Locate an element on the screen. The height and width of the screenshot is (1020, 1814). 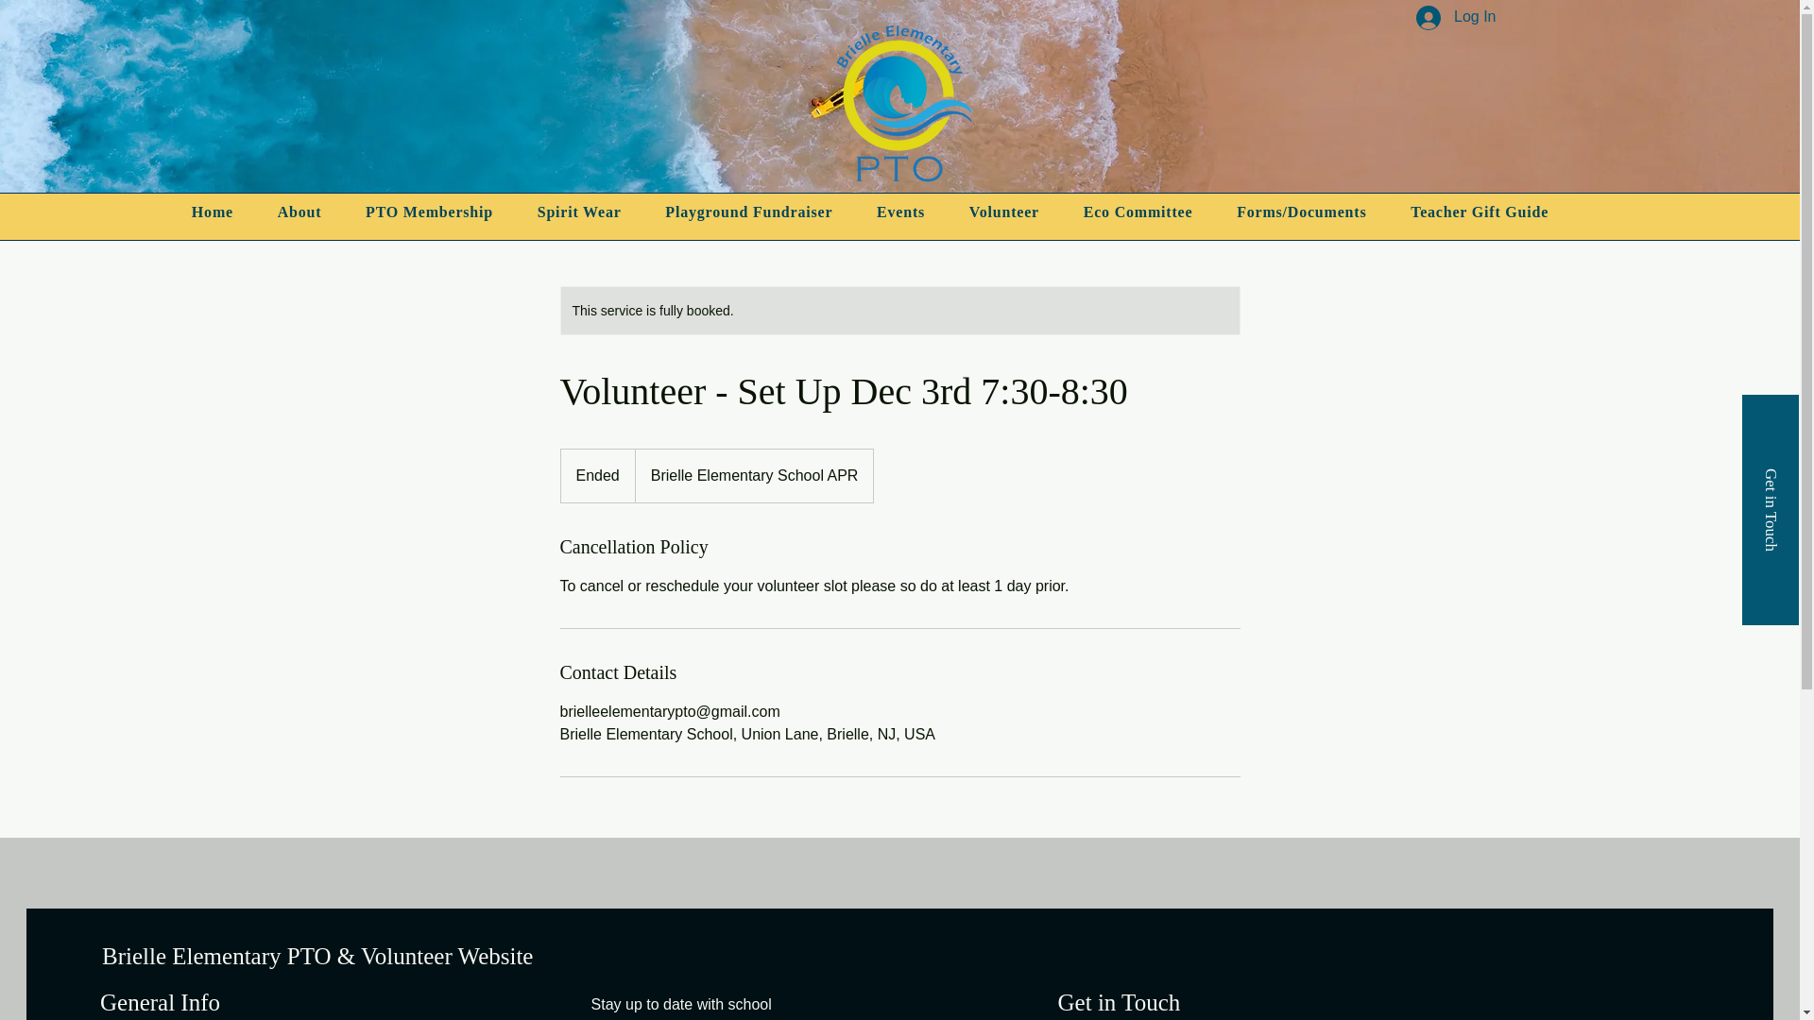
Spirit Wear is located at coordinates (579, 212).